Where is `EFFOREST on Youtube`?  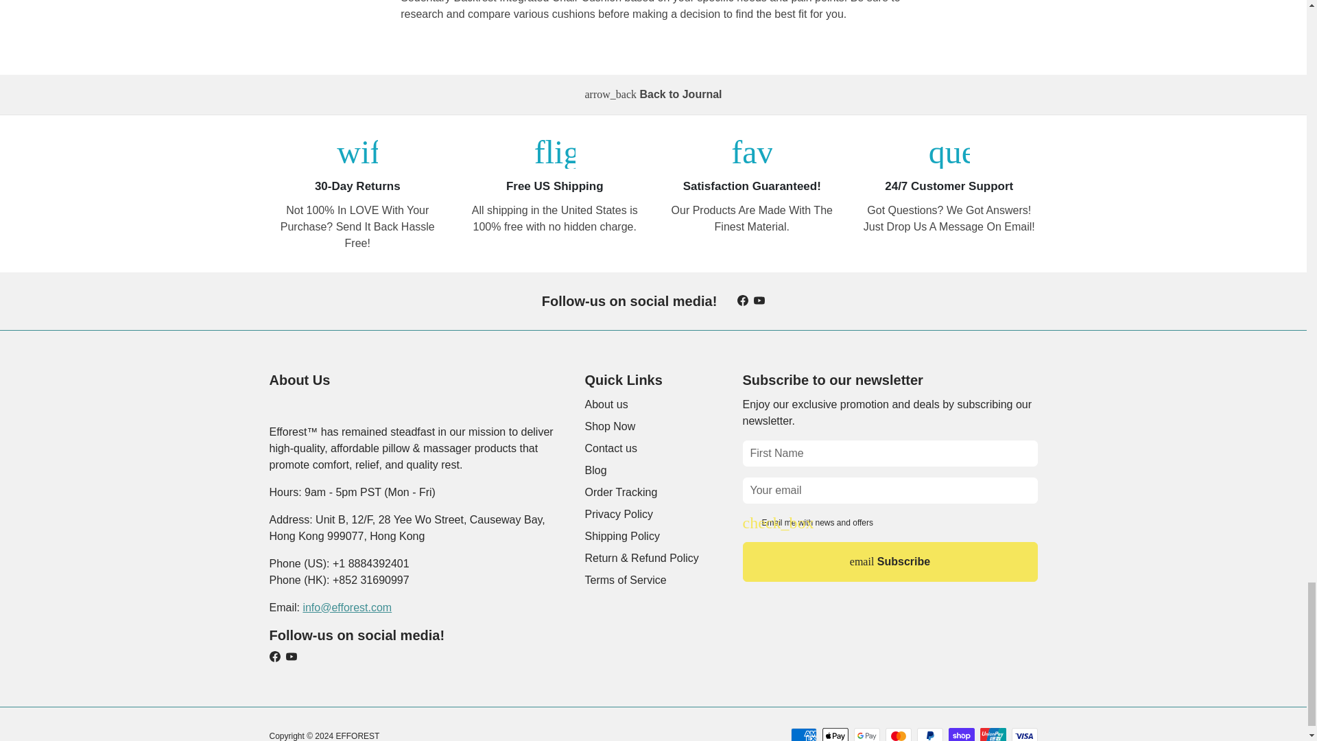
EFFOREST on Youtube is located at coordinates (759, 301).